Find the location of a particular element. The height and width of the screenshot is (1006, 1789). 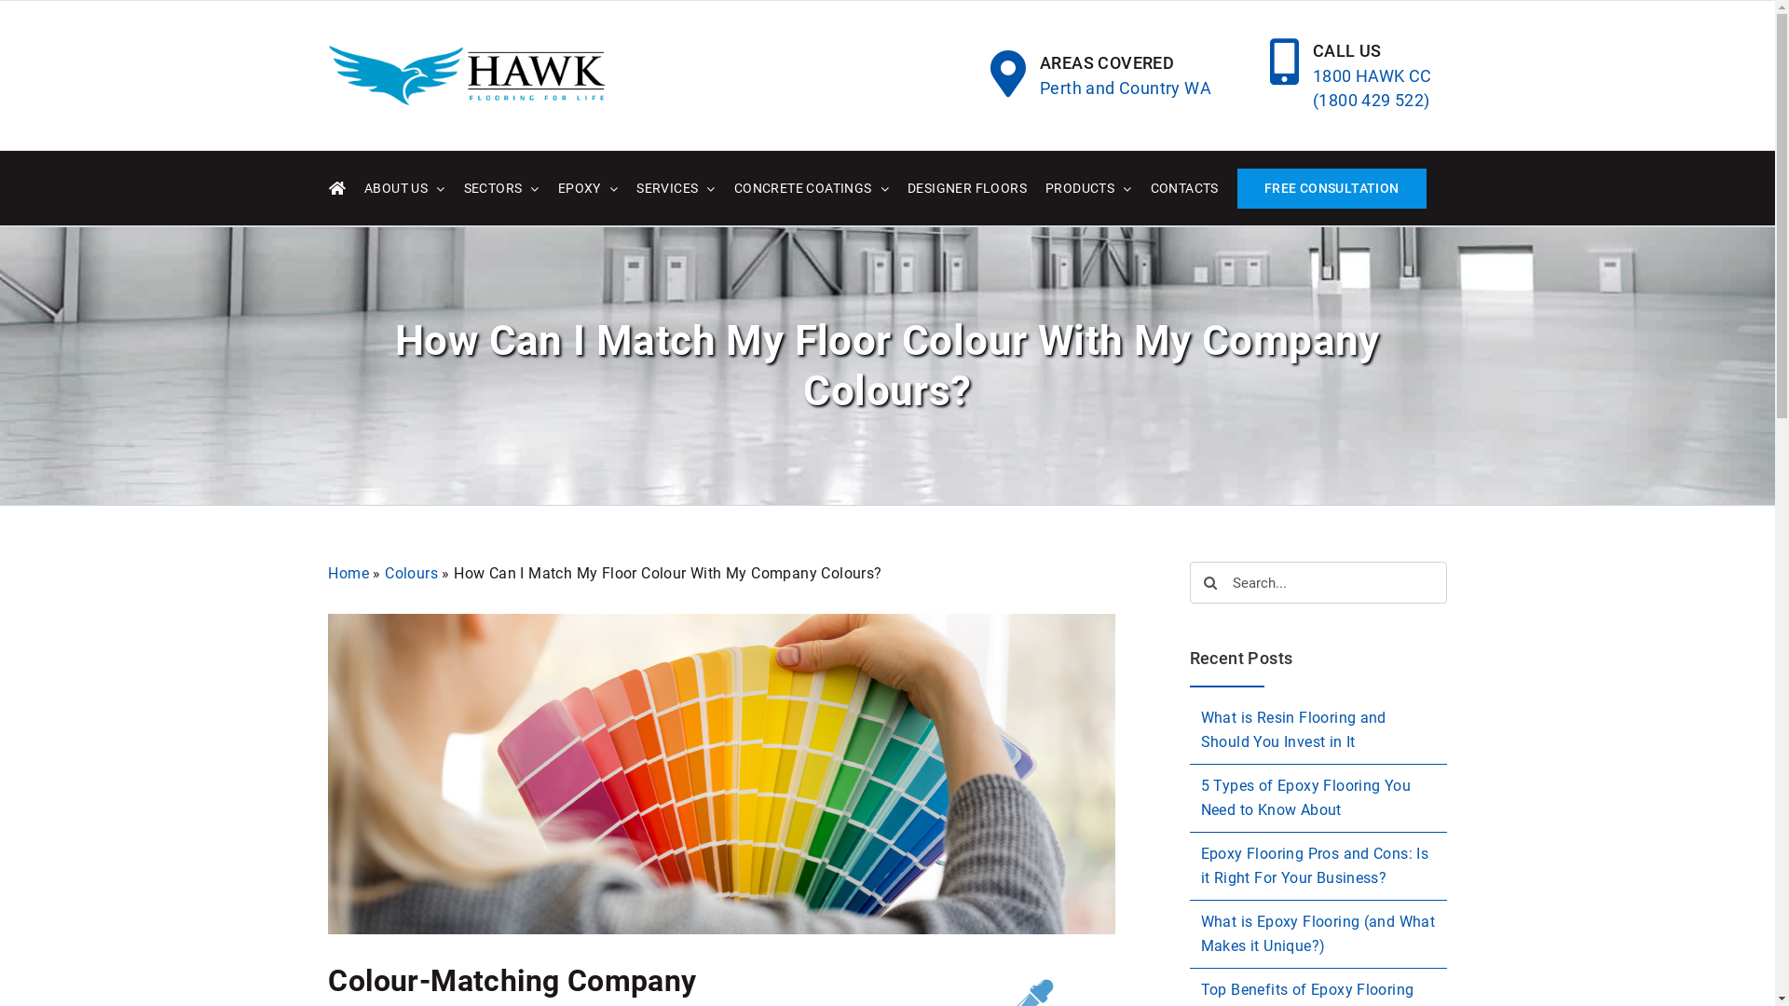

CONTACTS is located at coordinates (1185, 188).